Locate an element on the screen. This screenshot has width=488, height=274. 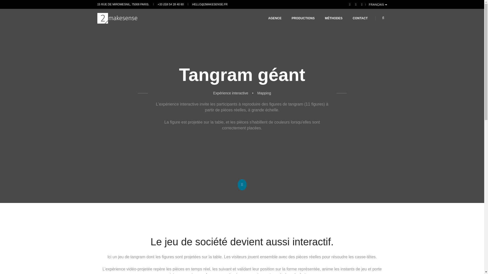
PRODUCTIONS is located at coordinates (303, 18).